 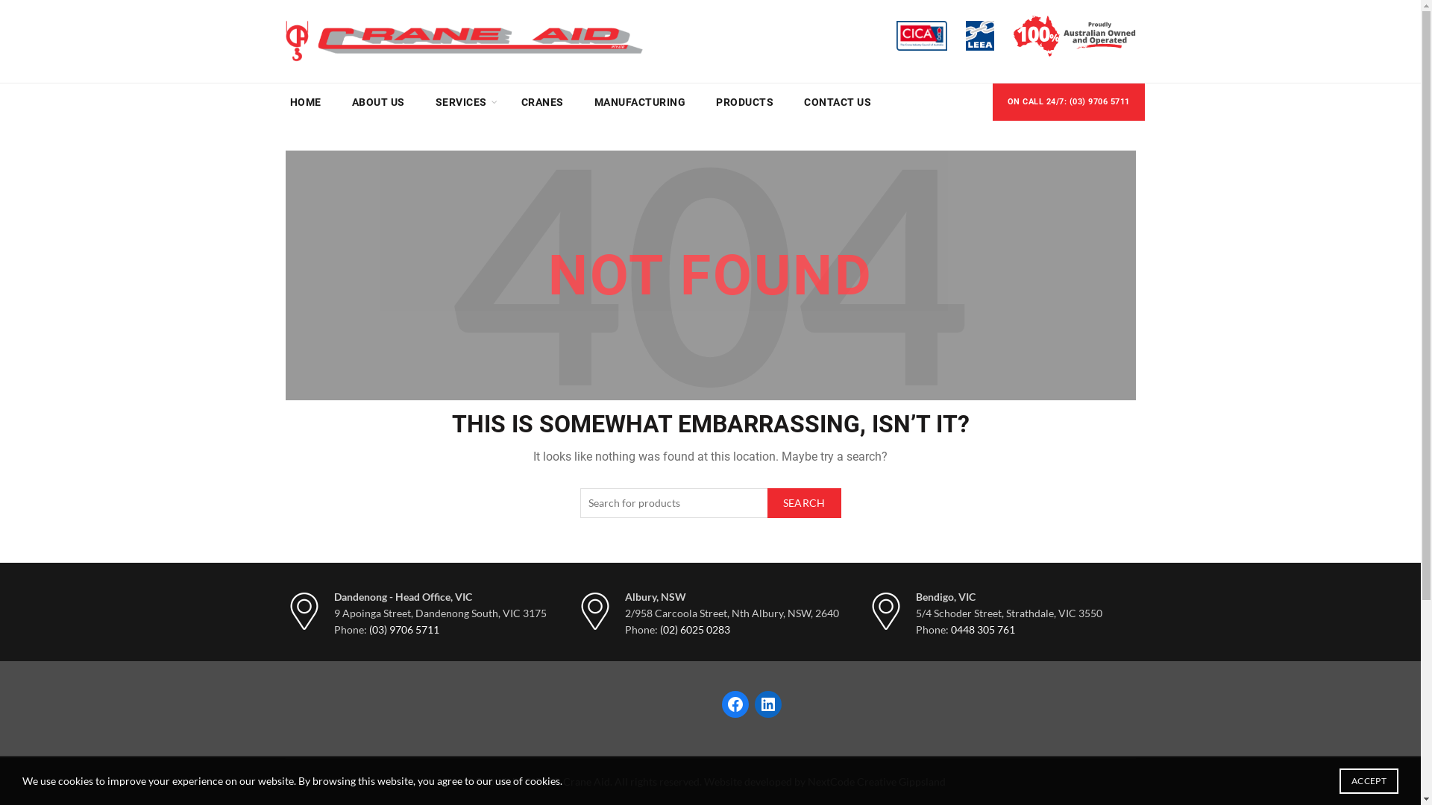 What do you see at coordinates (1369, 781) in the screenshot?
I see `ACCEPT` at bounding box center [1369, 781].